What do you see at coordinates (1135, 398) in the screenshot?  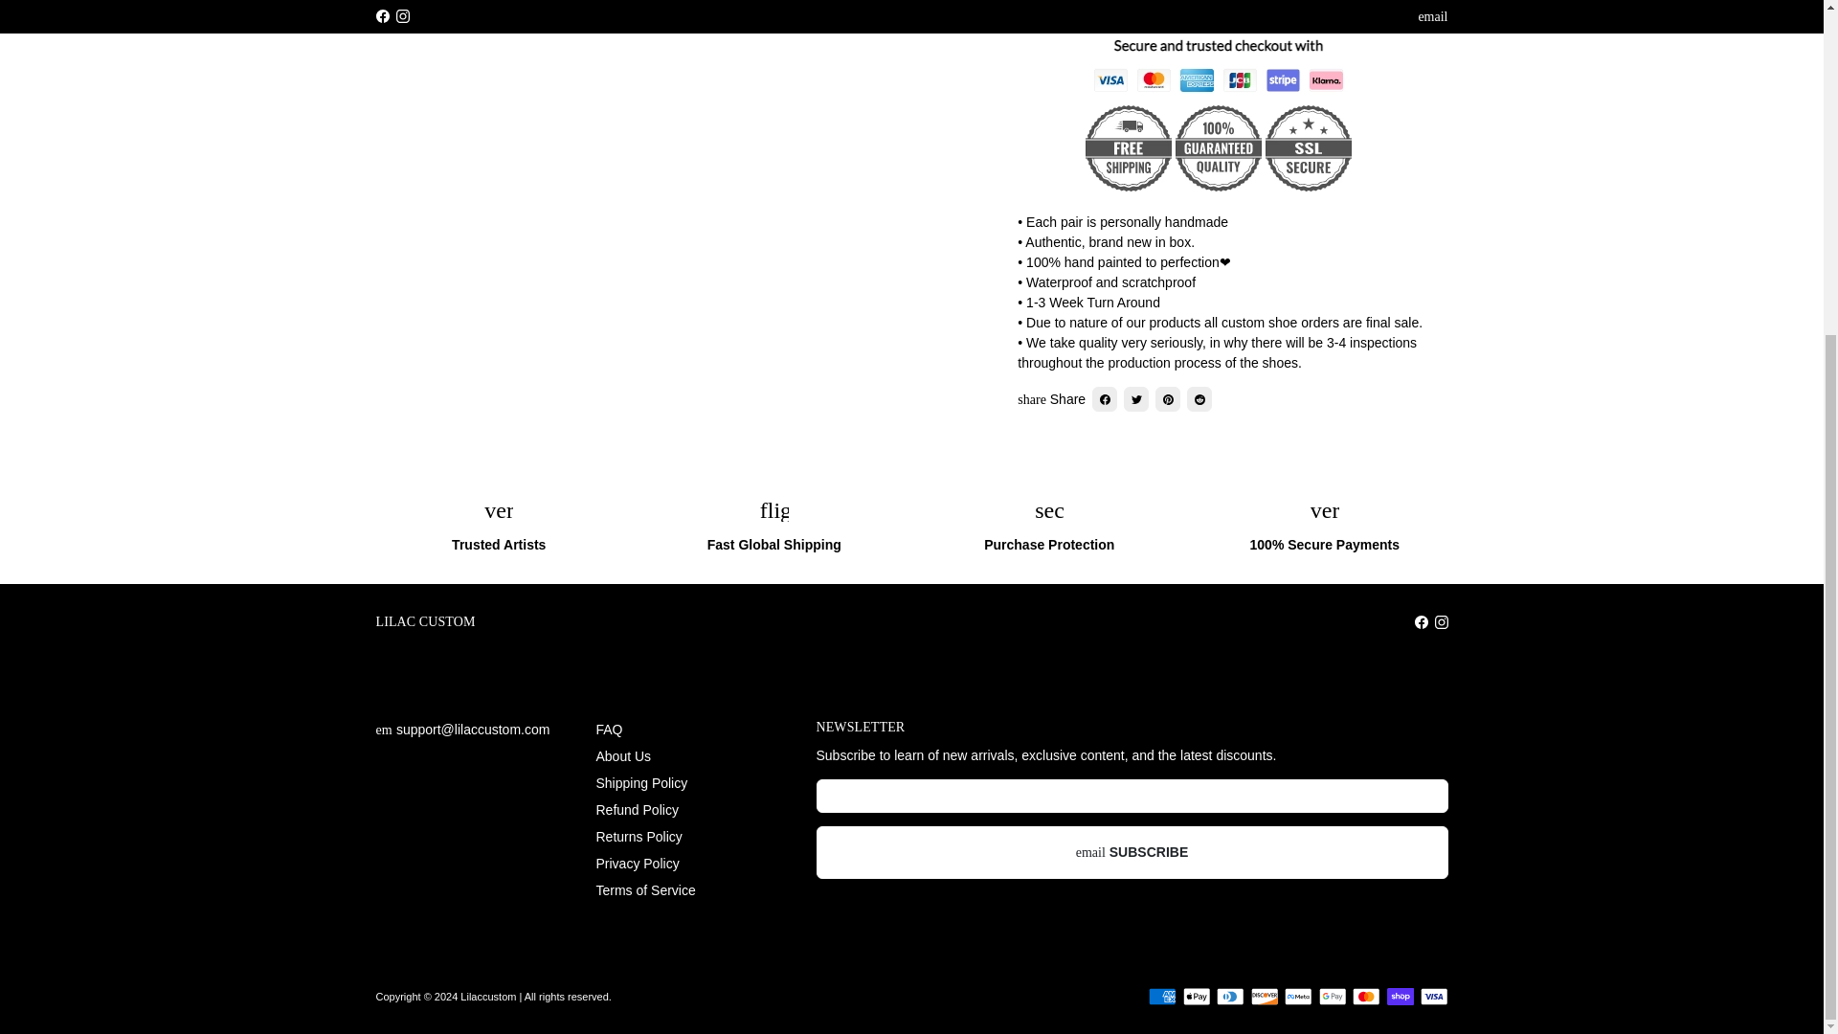 I see `Tweet on Twitter` at bounding box center [1135, 398].